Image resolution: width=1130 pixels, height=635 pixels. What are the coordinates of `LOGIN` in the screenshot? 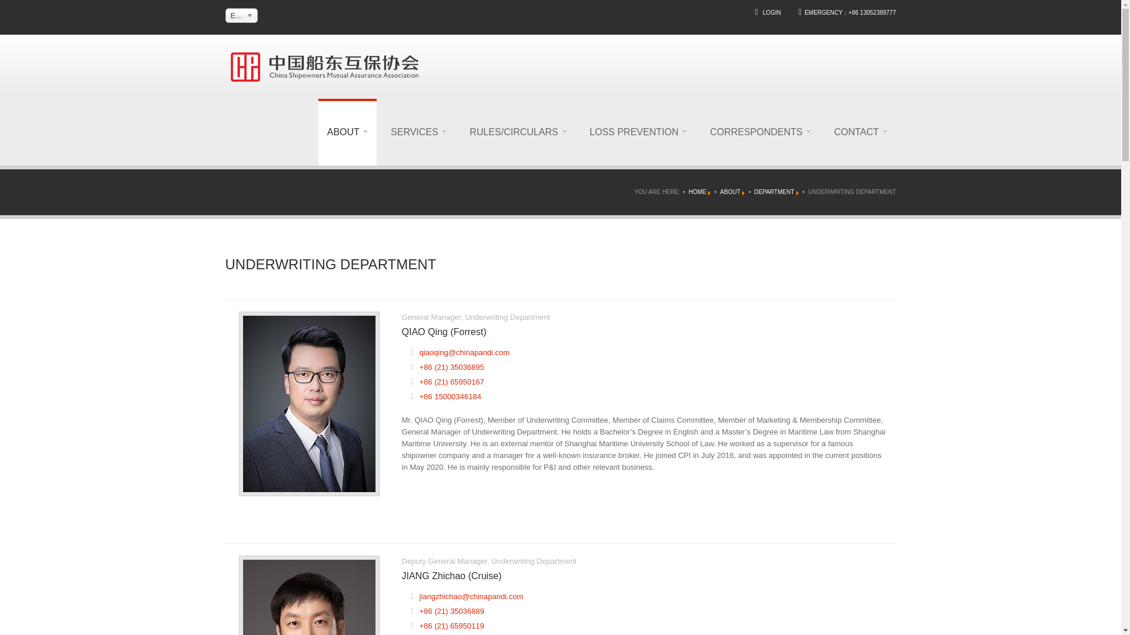 It's located at (772, 13).